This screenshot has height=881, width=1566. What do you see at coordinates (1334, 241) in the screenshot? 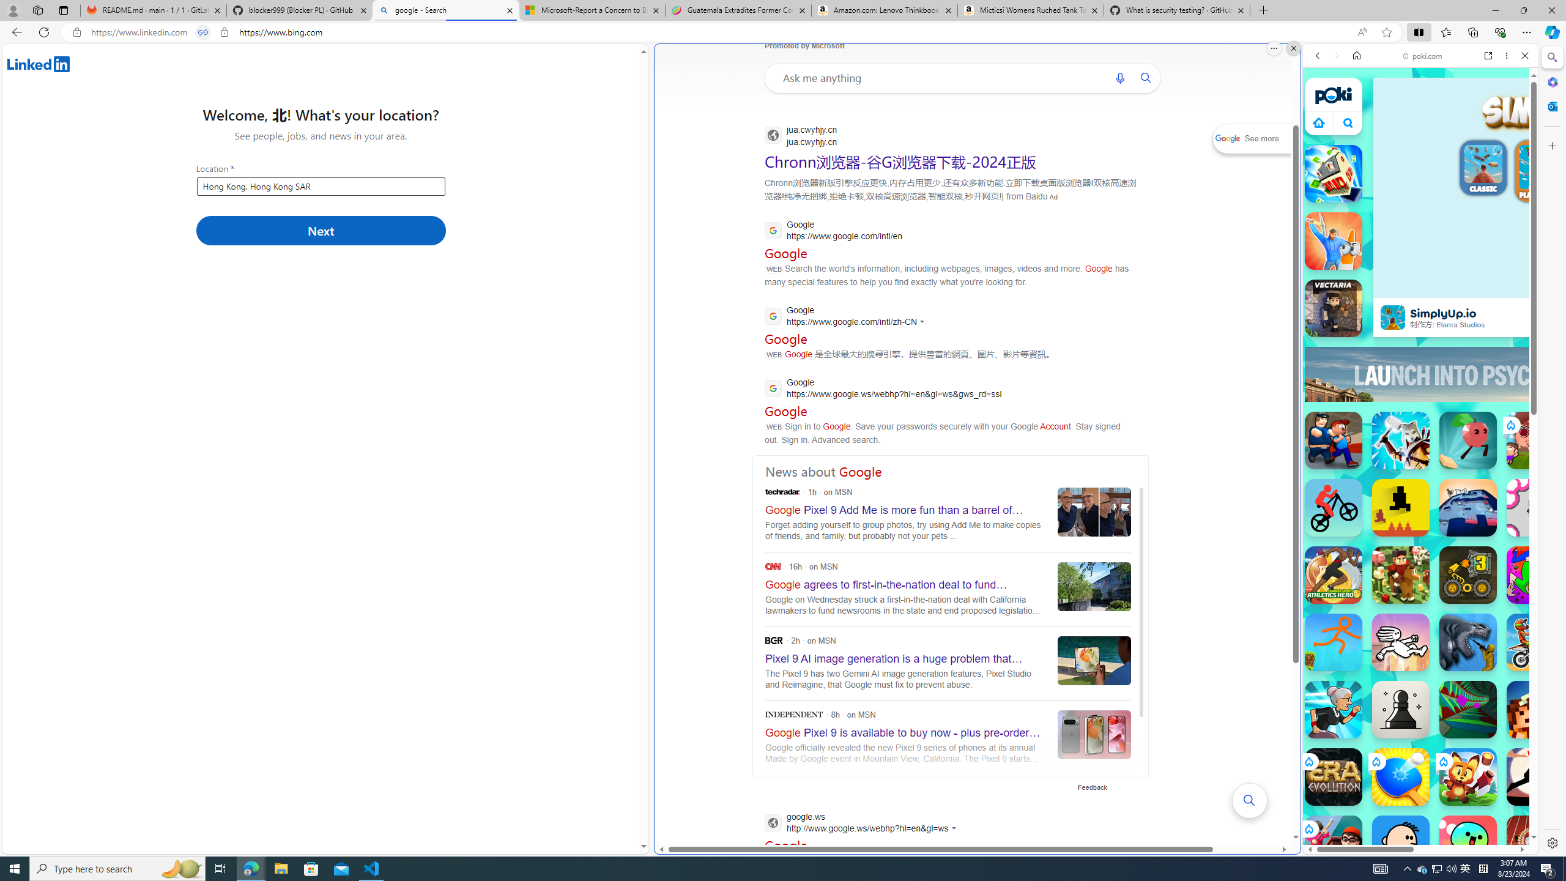
I see `Simply Prop Hunt Simply Prop Hunt` at bounding box center [1334, 241].